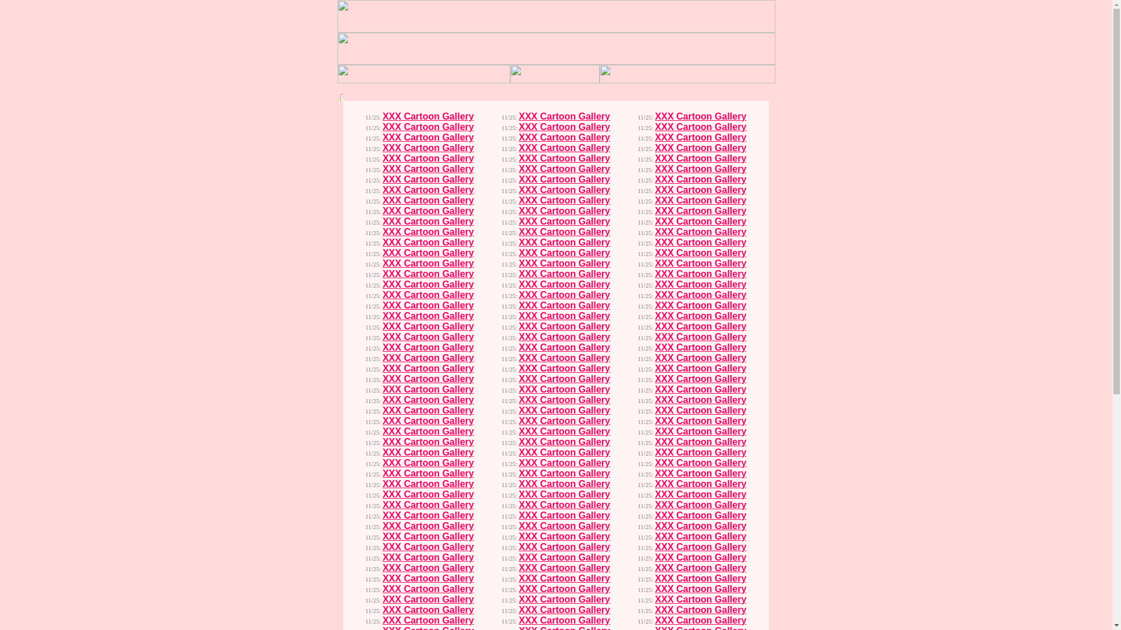  Describe the element at coordinates (701, 505) in the screenshot. I see `XXX Cartoon Gallery` at that location.